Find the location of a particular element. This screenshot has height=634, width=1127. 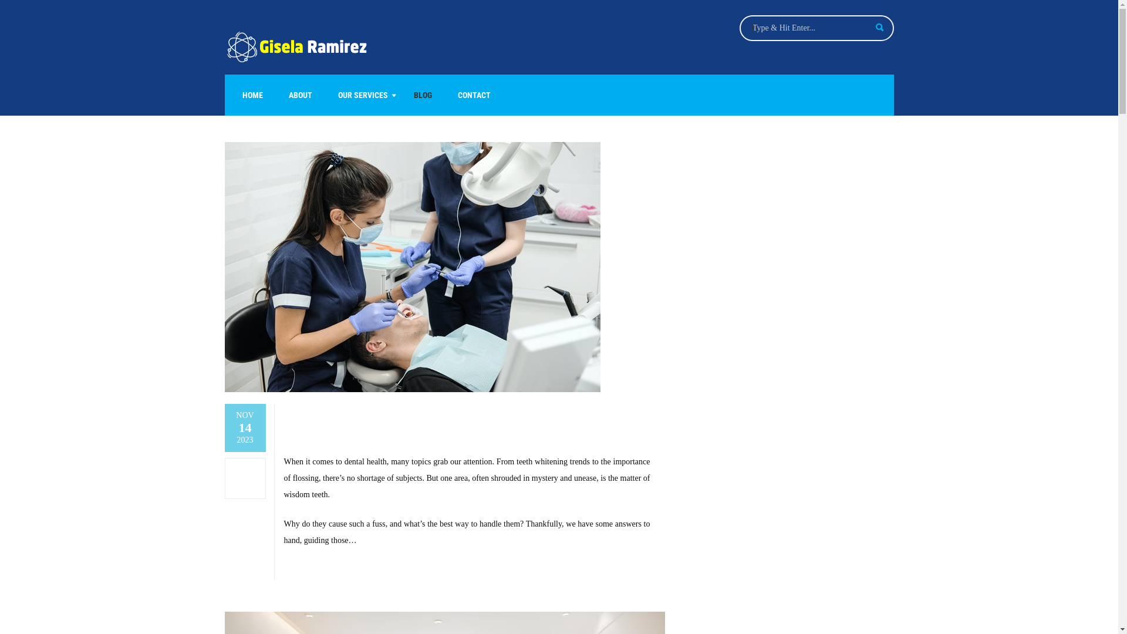

OUR SERVICES is located at coordinates (363, 95).